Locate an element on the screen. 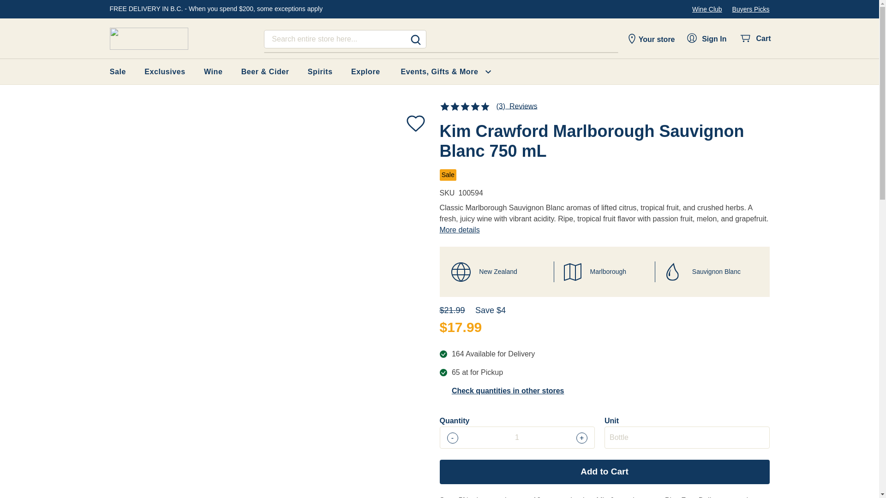 The image size is (886, 498). Sign In is located at coordinates (708, 40).